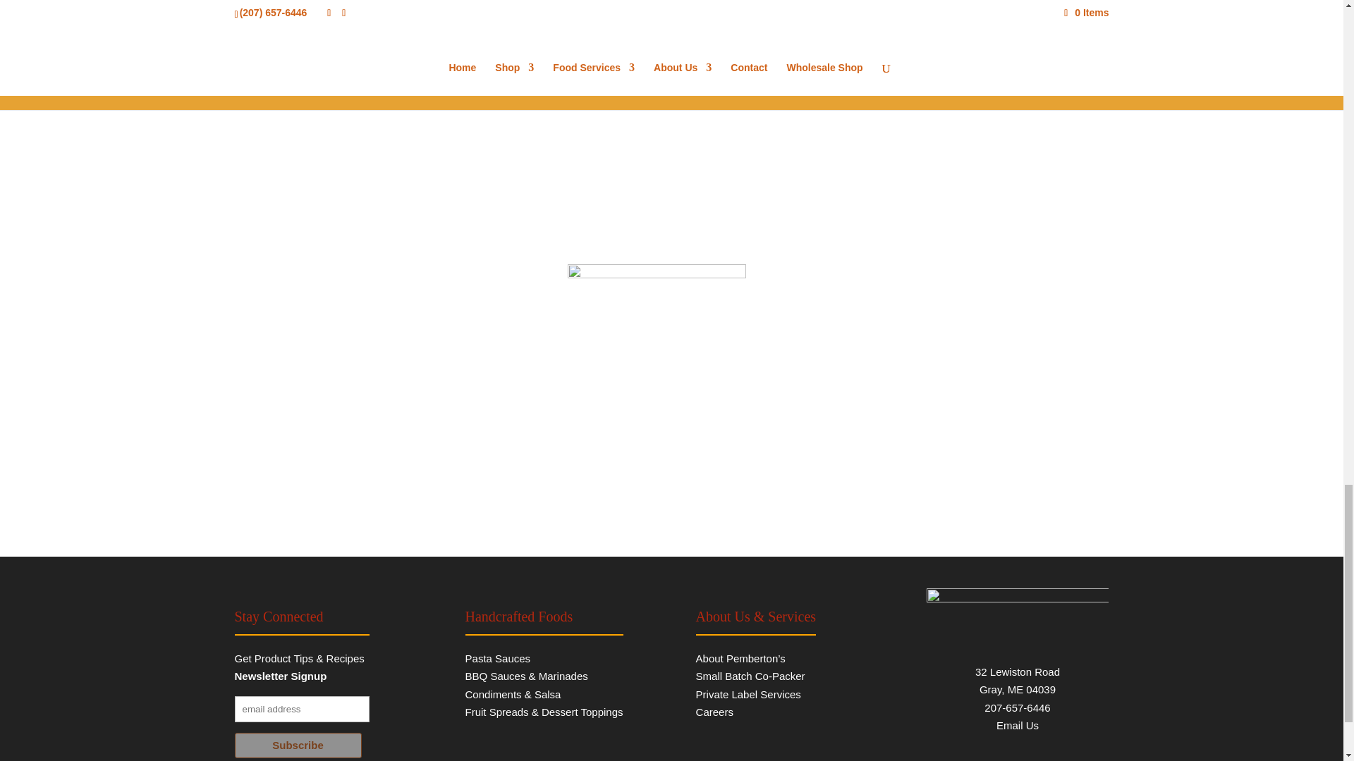 This screenshot has height=761, width=1354. What do you see at coordinates (671, 116) in the screenshot?
I see `View Recipies` at bounding box center [671, 116].